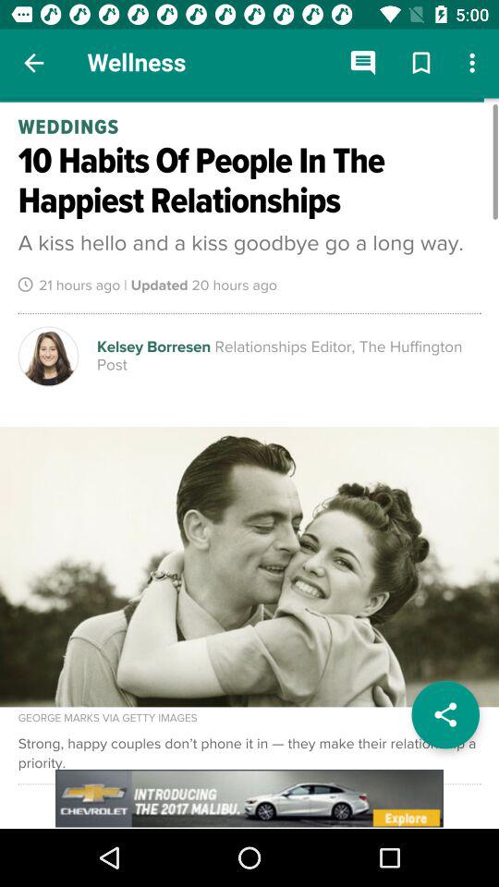 The height and width of the screenshot is (887, 499). I want to click on advertising, so click(249, 798).